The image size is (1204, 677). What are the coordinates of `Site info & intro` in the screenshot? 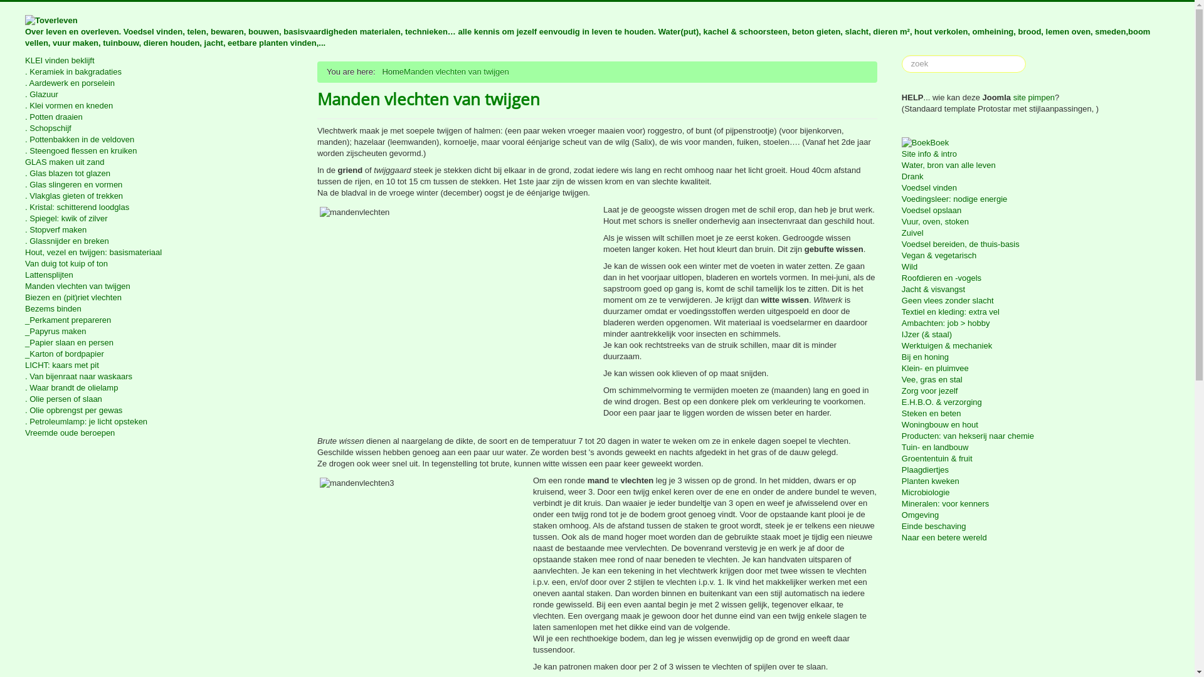 It's located at (1036, 154).